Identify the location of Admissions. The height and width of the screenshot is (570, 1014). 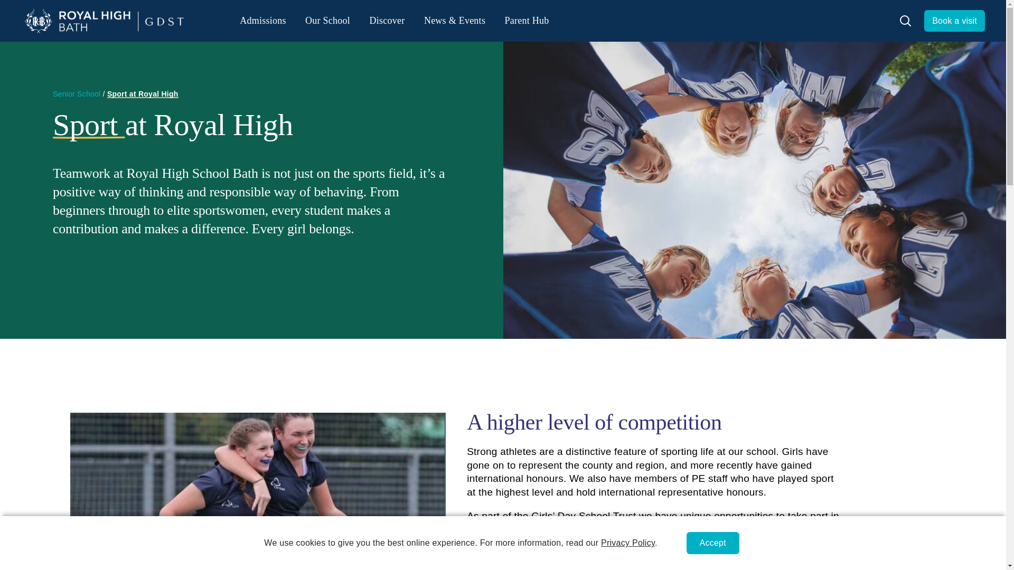
(262, 21).